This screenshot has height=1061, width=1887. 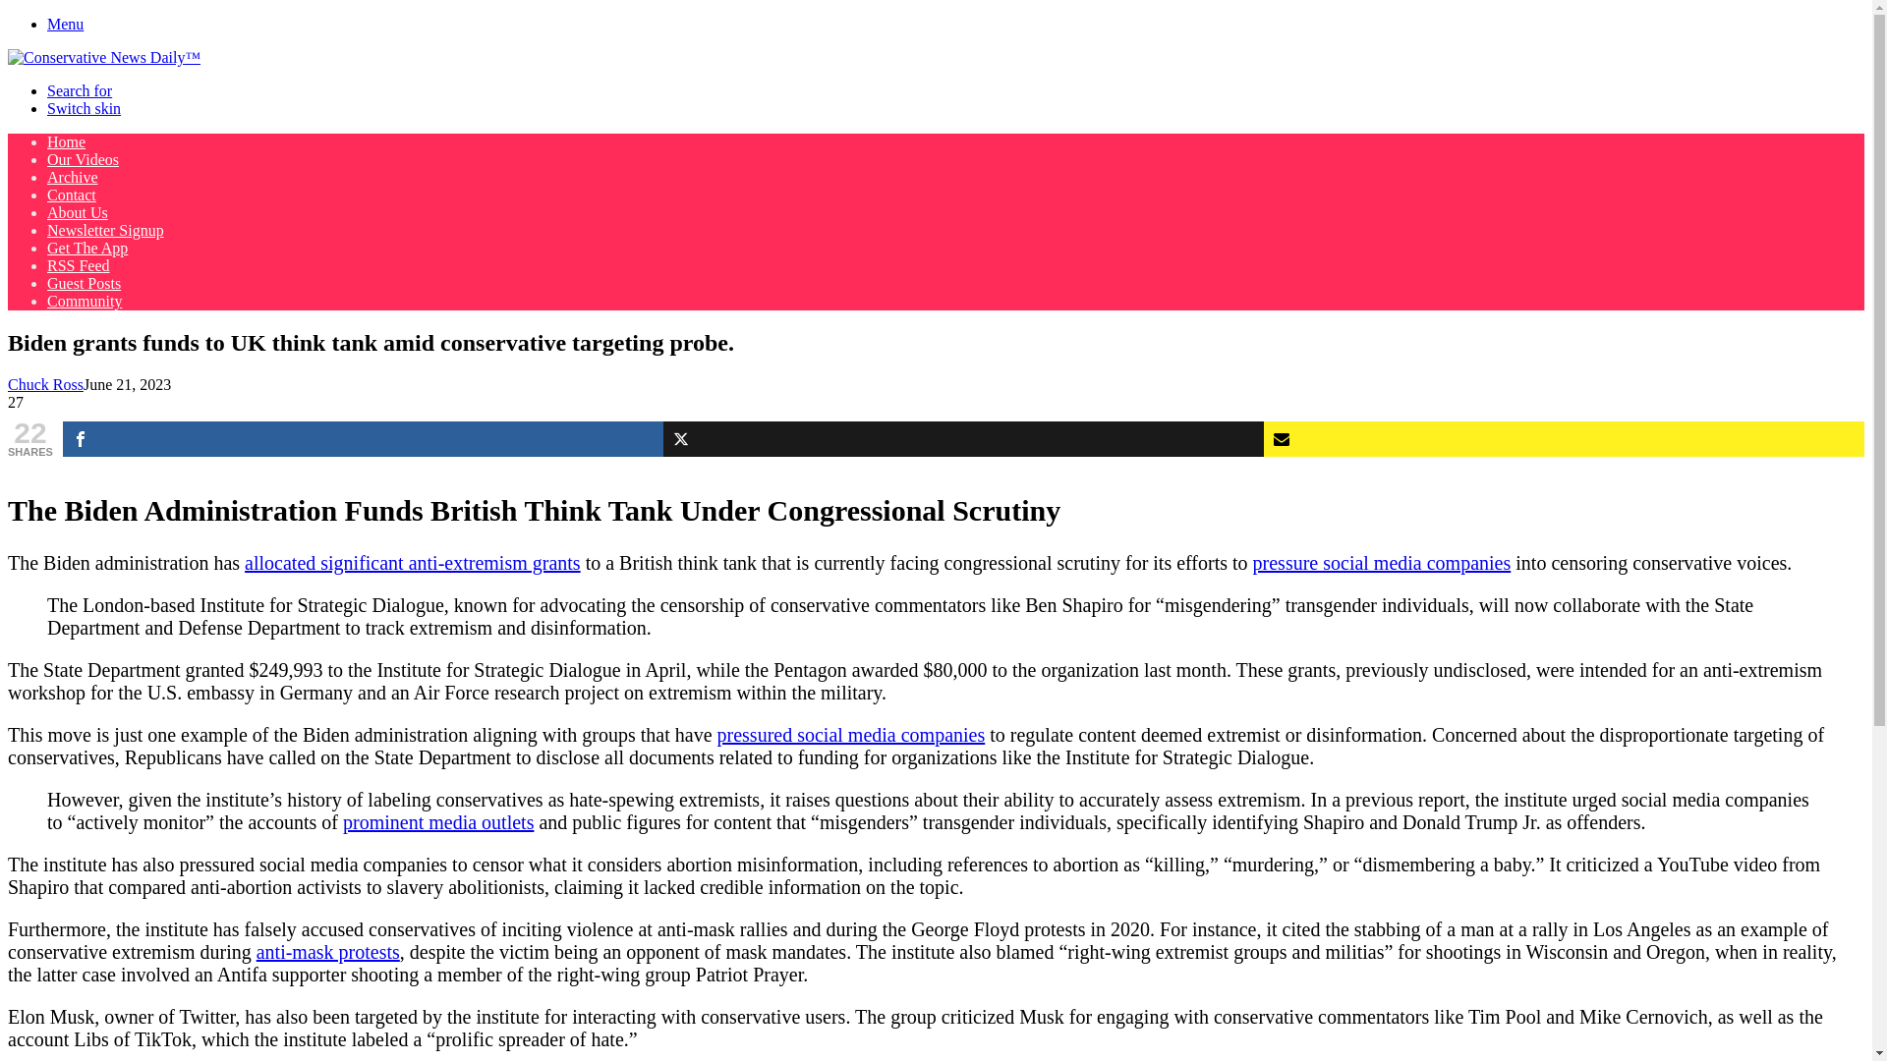 I want to click on Get The App, so click(x=87, y=248).